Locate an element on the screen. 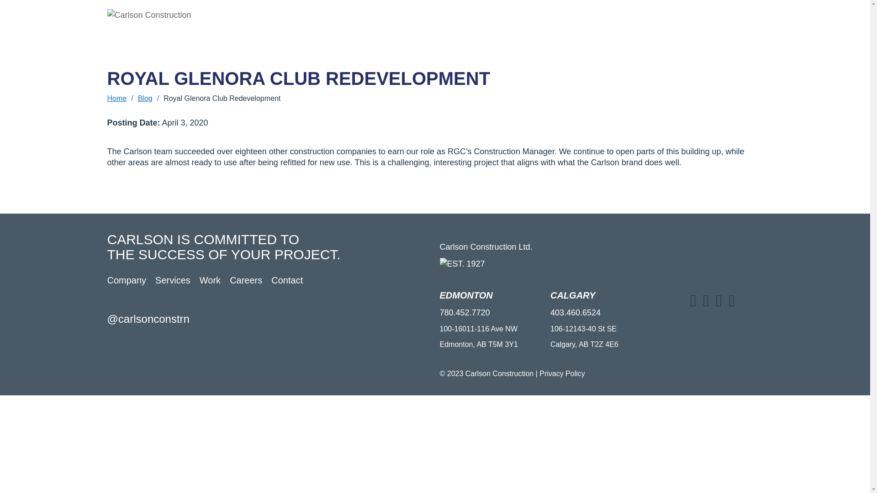  780.452.7720 is located at coordinates (465, 313).